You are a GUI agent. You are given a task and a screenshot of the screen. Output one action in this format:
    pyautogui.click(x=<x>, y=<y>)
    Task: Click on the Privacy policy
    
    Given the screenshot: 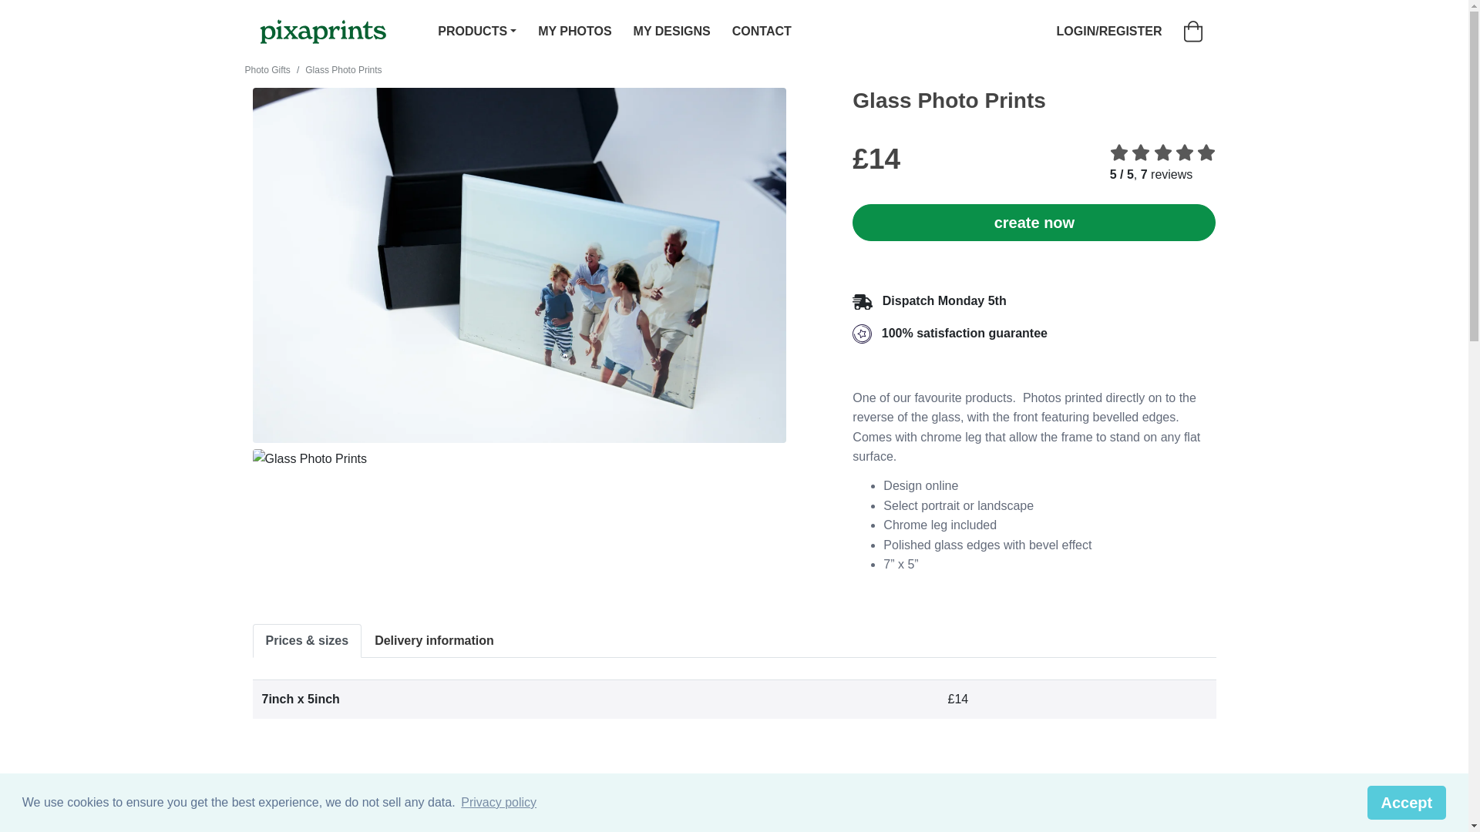 What is the action you would take?
    pyautogui.click(x=498, y=803)
    